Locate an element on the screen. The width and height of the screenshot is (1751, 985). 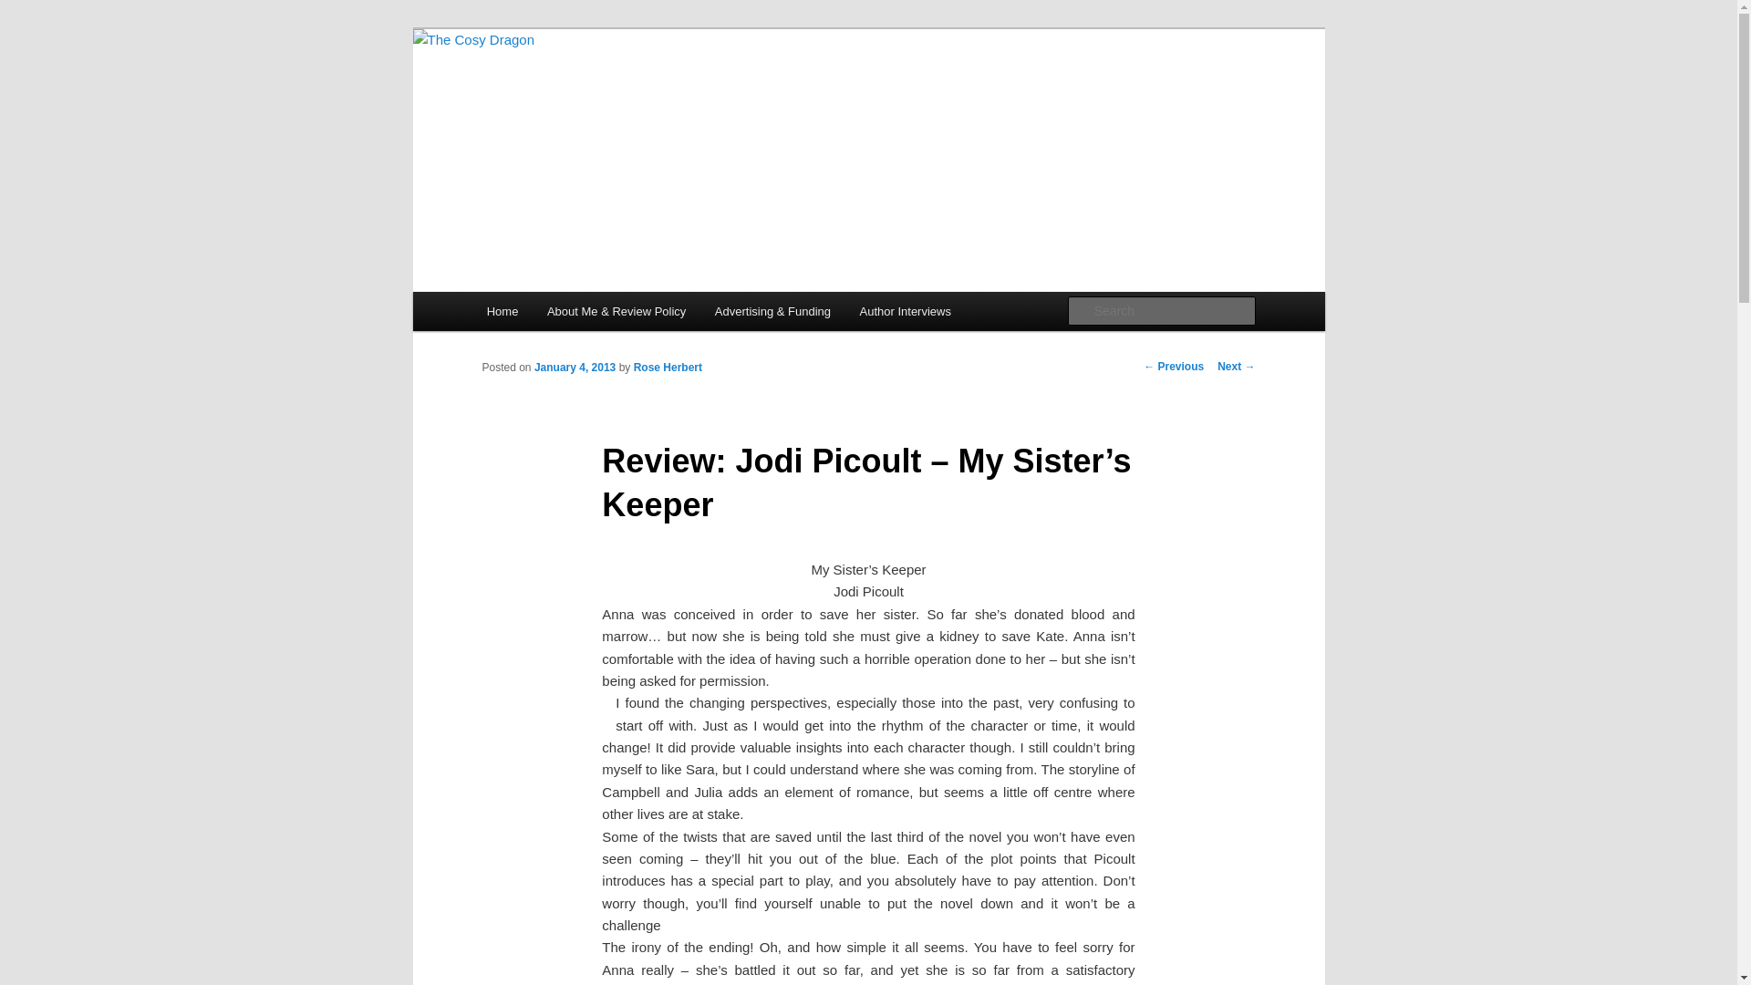
Rose Herbert is located at coordinates (668, 368).